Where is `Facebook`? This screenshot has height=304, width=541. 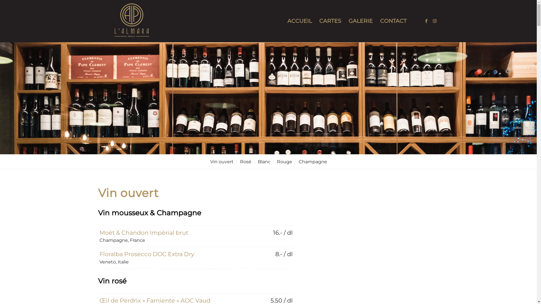 Facebook is located at coordinates (426, 21).